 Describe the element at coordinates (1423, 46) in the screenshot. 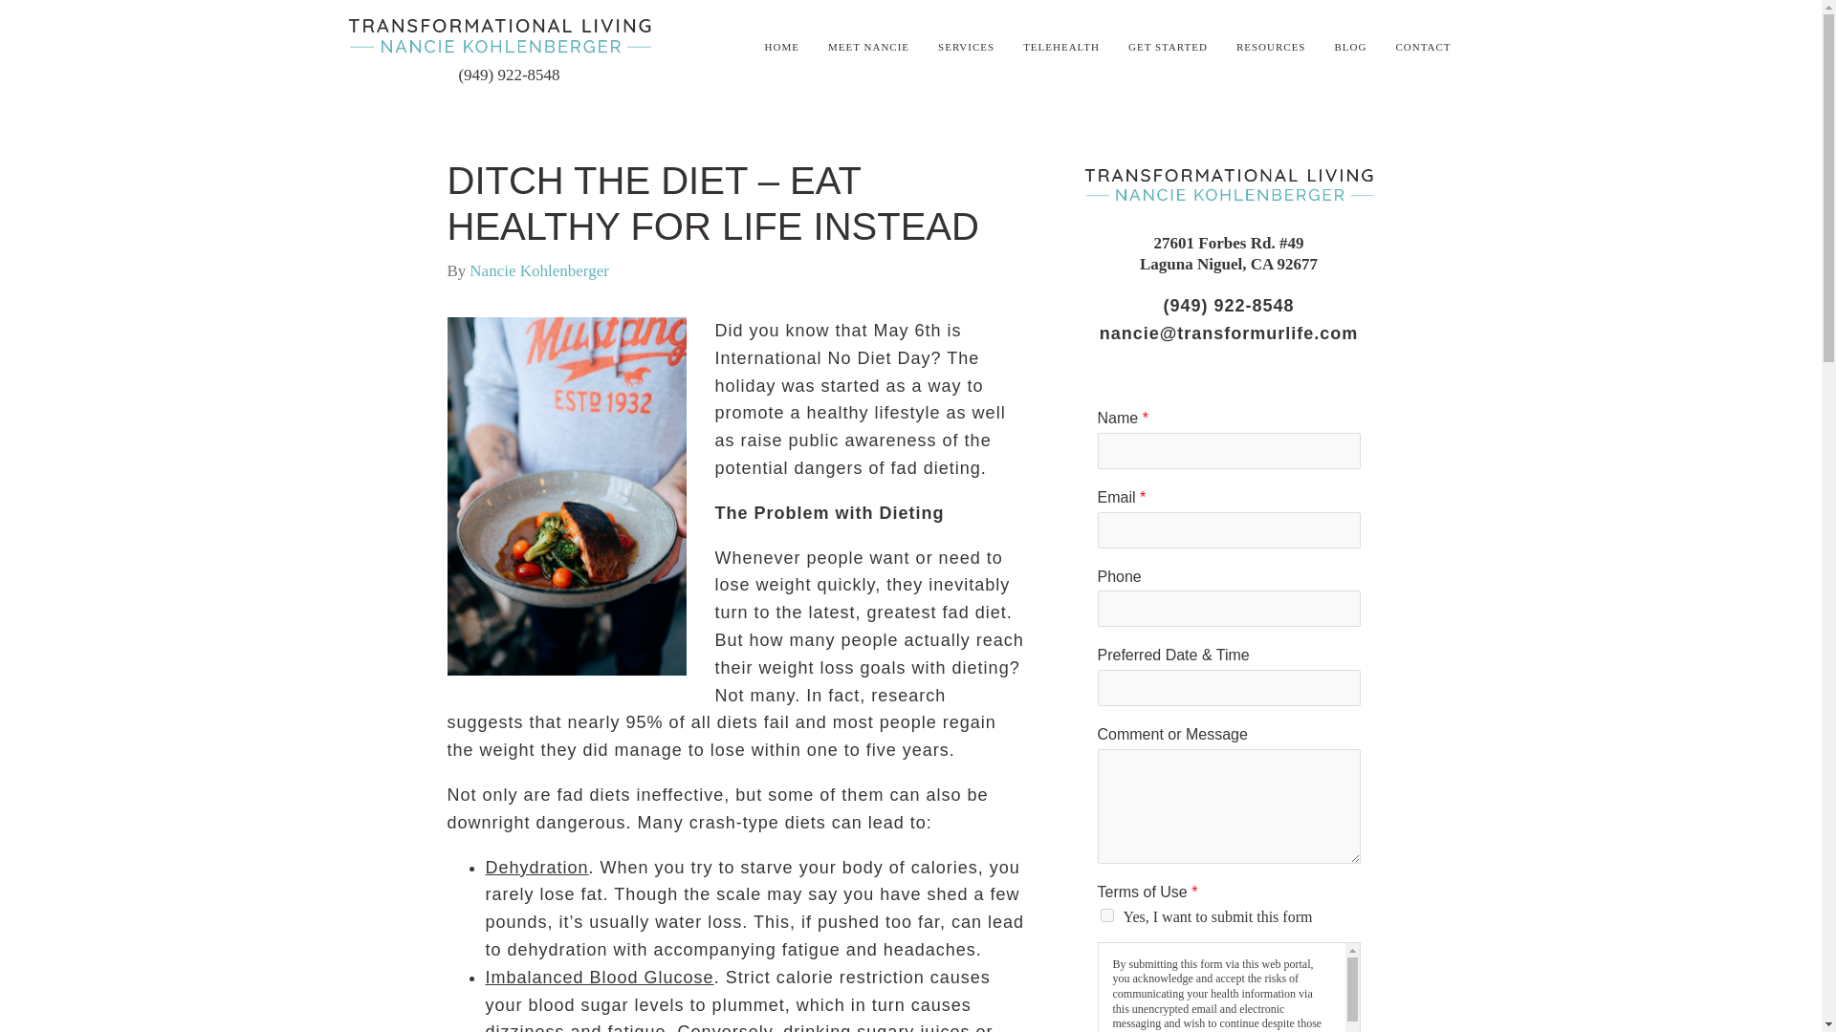

I see `CONTACT` at that location.